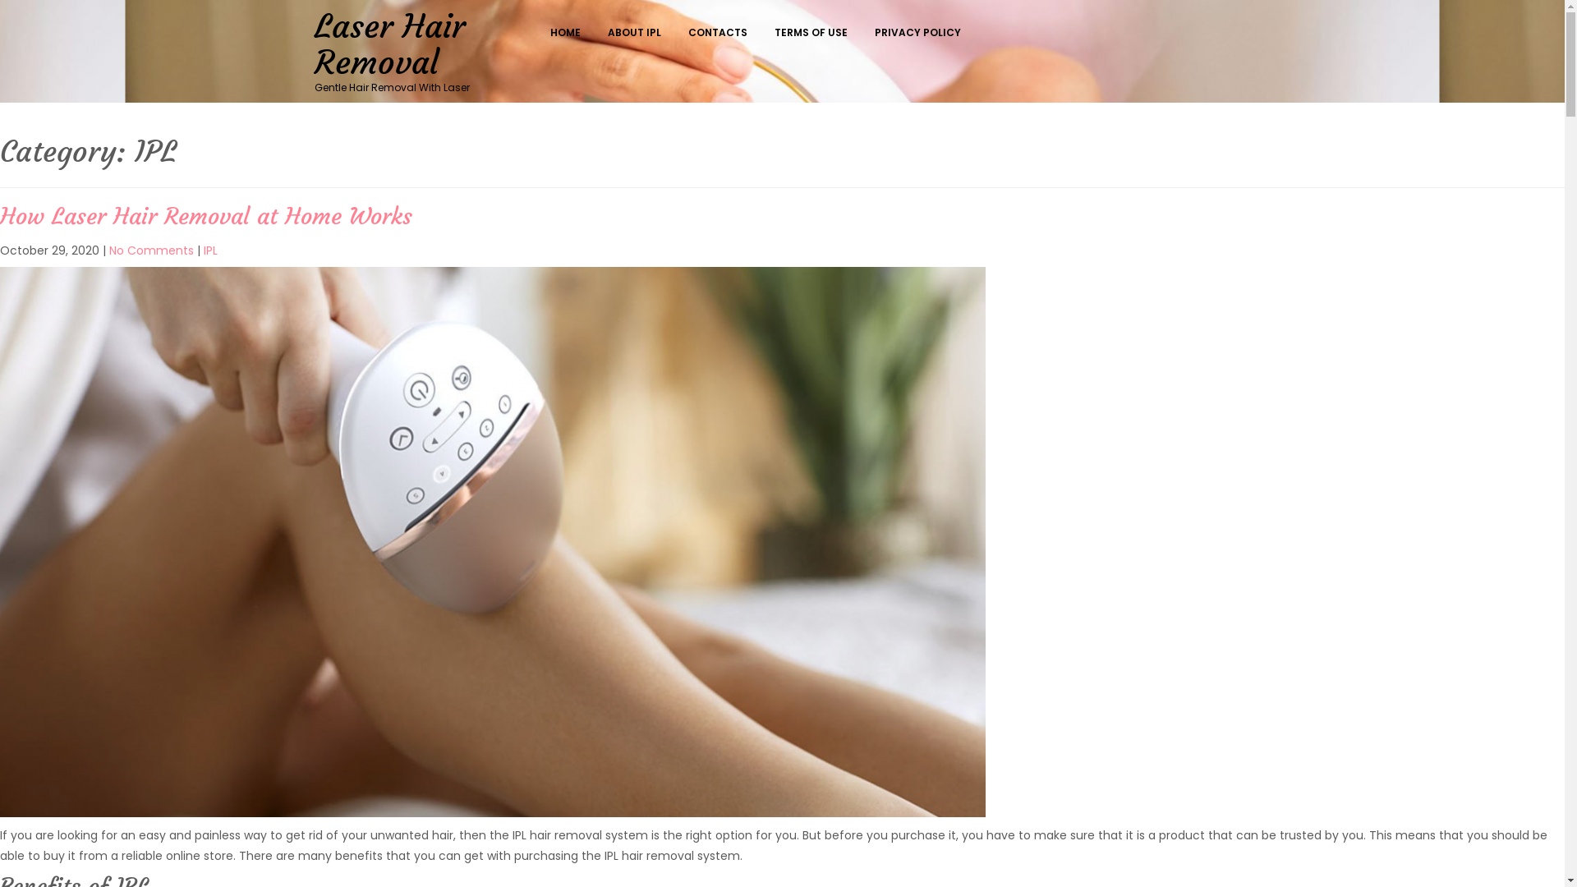  I want to click on IPL, so click(210, 250).